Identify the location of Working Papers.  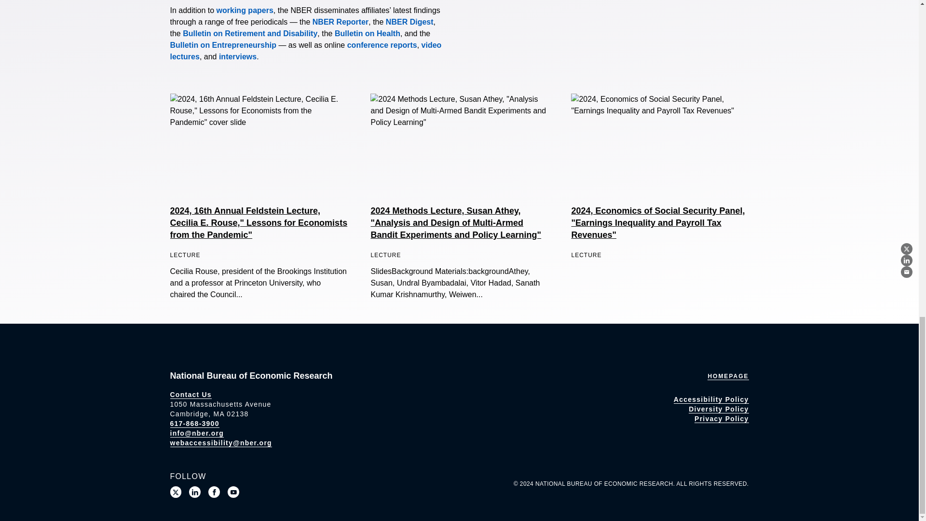
(245, 10).